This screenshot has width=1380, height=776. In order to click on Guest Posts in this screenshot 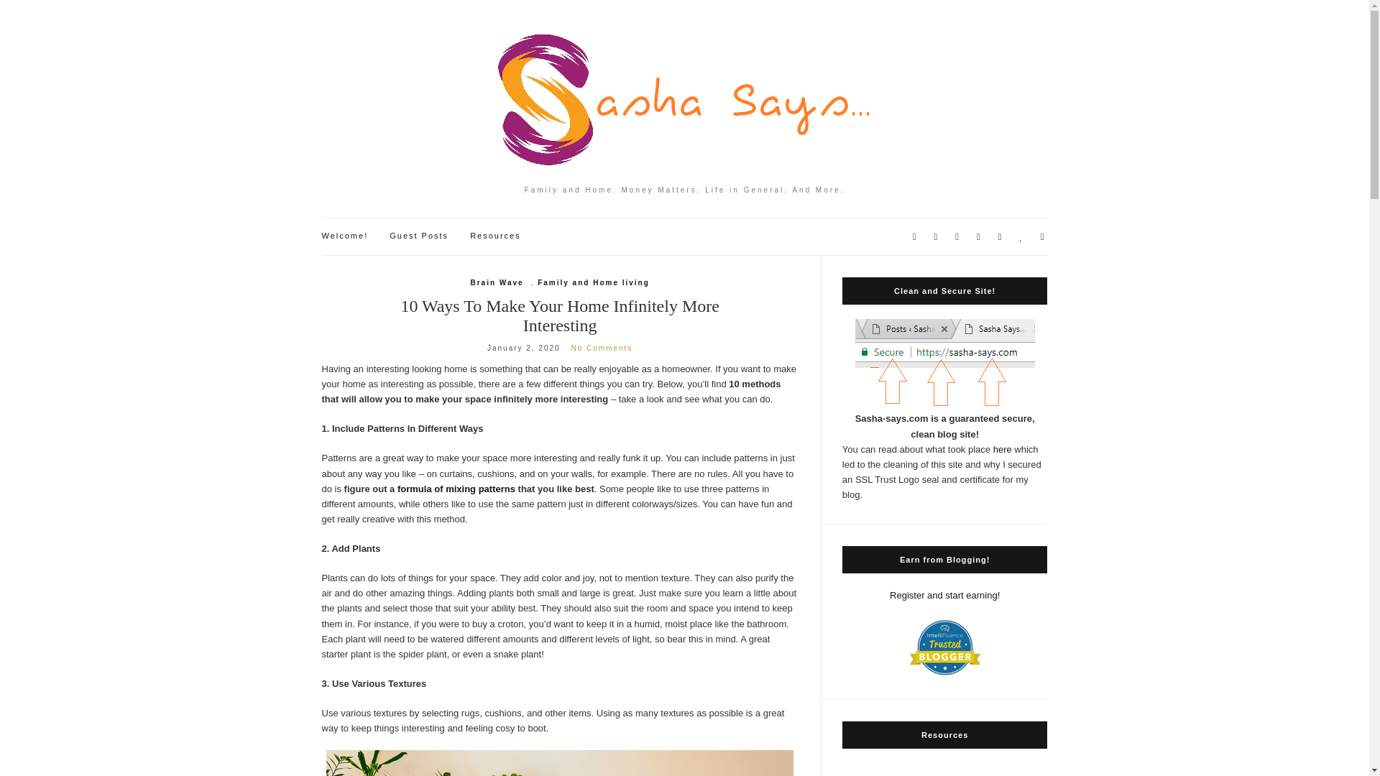, I will do `click(418, 236)`.